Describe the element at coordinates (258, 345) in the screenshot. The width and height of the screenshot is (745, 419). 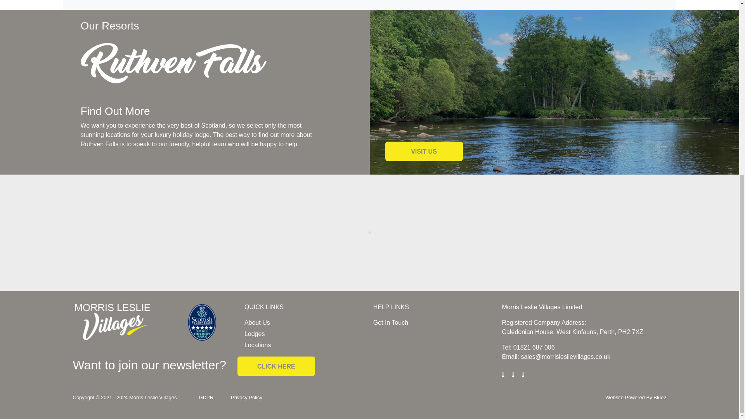
I see `Locations` at that location.